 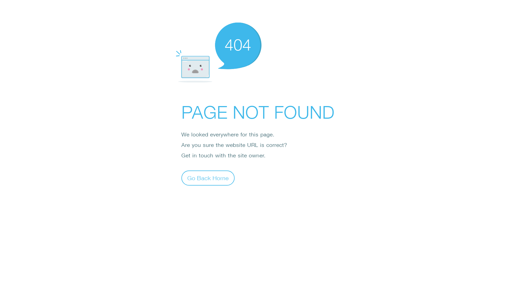 I want to click on Go Back Home, so click(x=208, y=178).